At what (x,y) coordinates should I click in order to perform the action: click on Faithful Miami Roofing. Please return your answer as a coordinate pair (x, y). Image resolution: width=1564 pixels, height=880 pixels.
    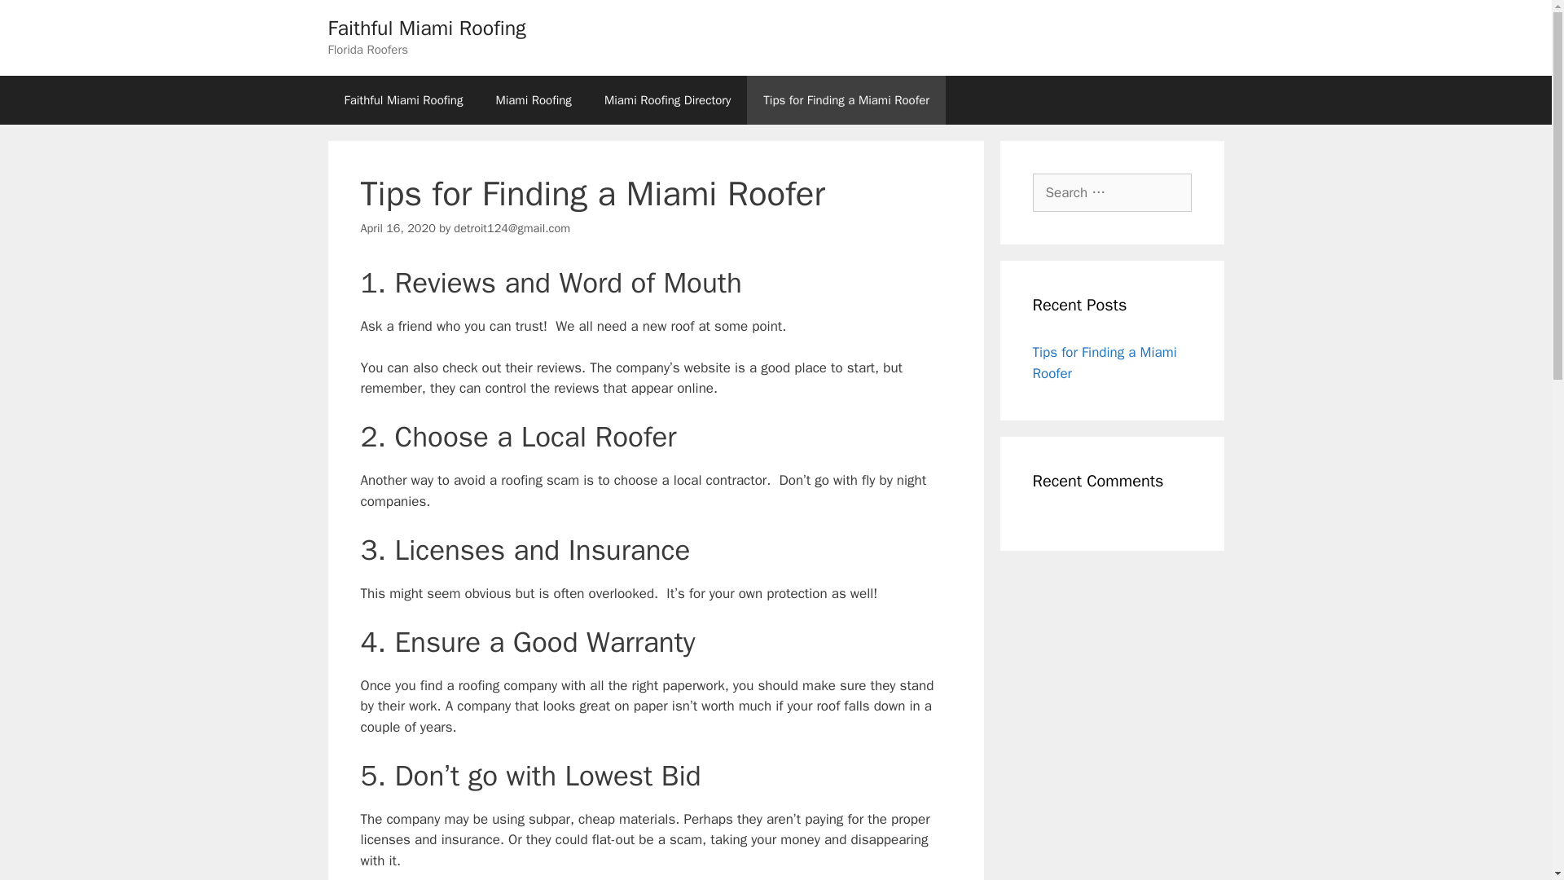
    Looking at the image, I should click on (402, 99).